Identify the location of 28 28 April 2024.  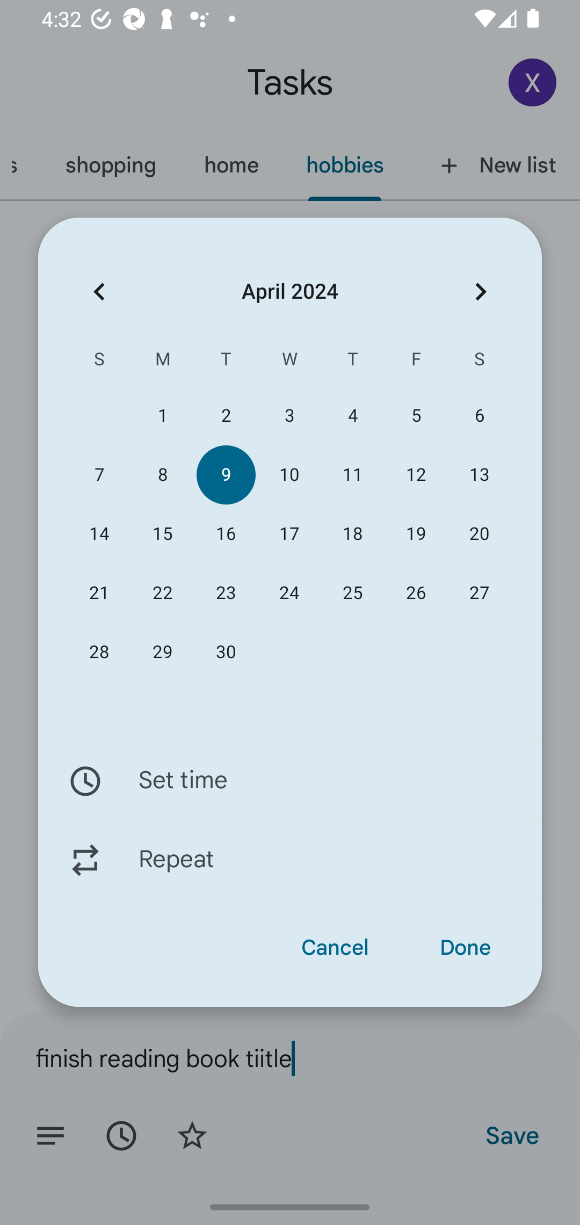
(99, 652).